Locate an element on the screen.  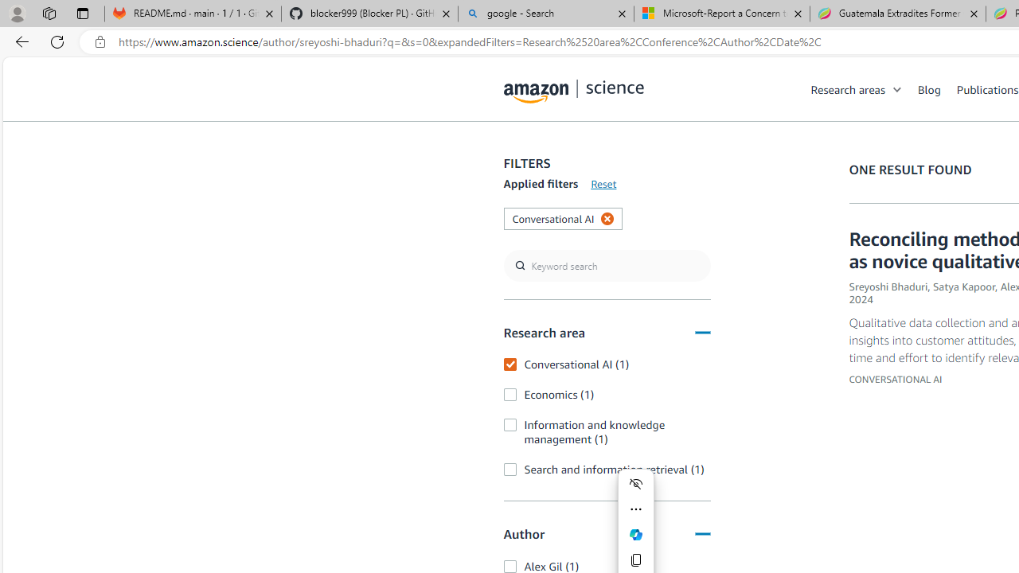
View site information is located at coordinates (100, 42).